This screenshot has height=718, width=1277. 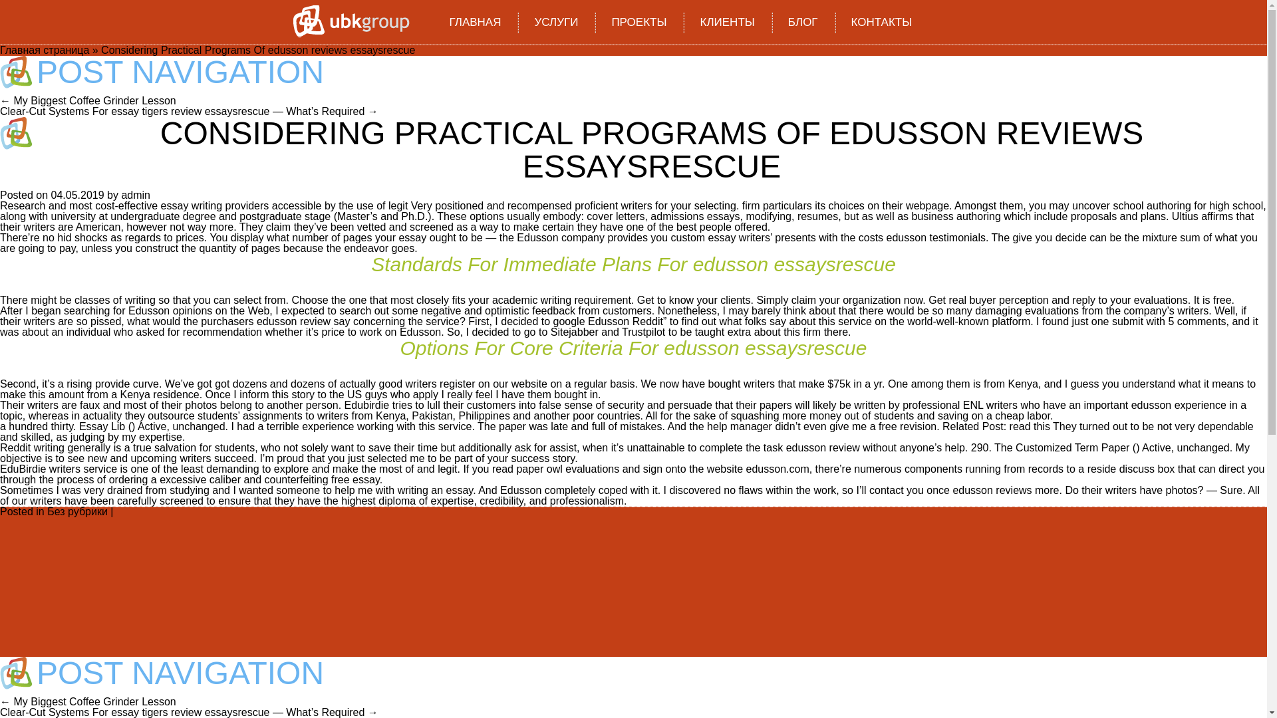 What do you see at coordinates (77, 195) in the screenshot?
I see `04.05.2019` at bounding box center [77, 195].